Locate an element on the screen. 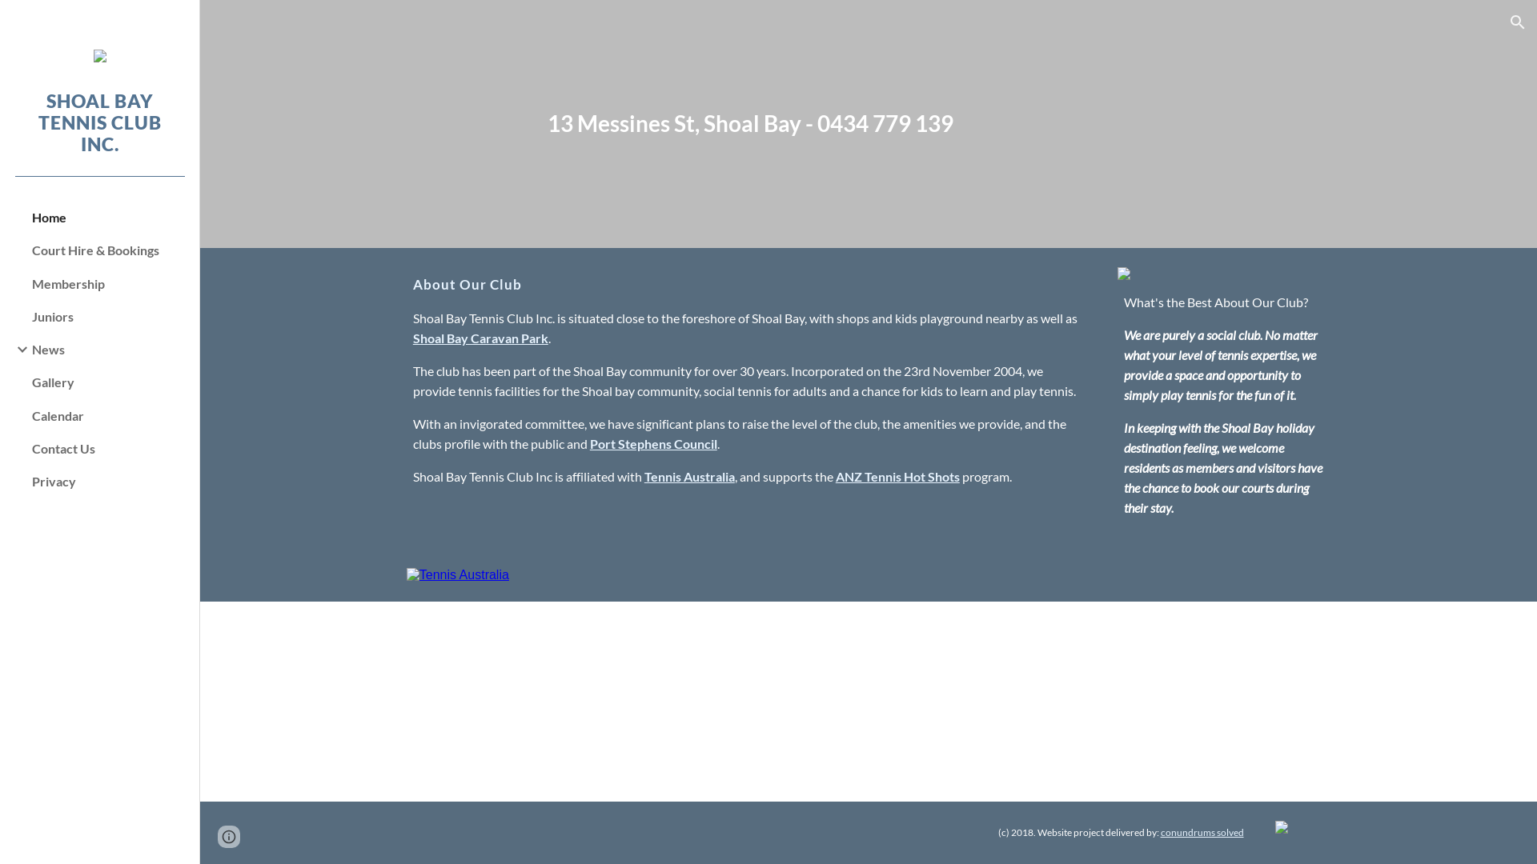 Image resolution: width=1537 pixels, height=864 pixels. ANZ Tennis Hot Shots is located at coordinates (898, 477).